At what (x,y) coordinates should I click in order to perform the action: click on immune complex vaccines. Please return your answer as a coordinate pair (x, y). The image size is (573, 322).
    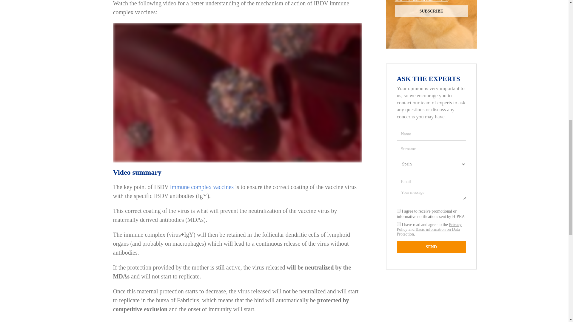
    Looking at the image, I should click on (202, 187).